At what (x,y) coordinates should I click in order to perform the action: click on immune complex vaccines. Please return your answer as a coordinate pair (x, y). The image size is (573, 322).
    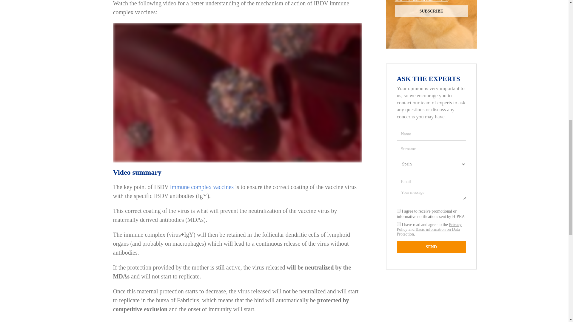
    Looking at the image, I should click on (202, 187).